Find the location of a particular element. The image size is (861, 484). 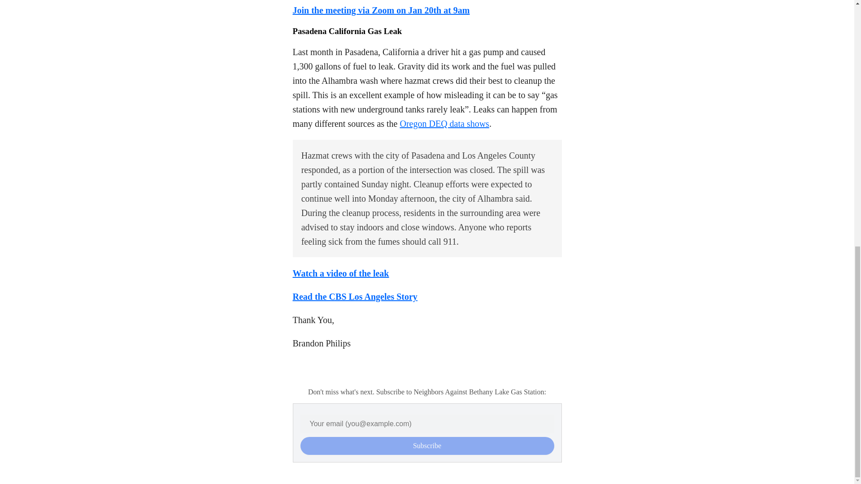

Watch a video of the leak is located at coordinates (341, 273).